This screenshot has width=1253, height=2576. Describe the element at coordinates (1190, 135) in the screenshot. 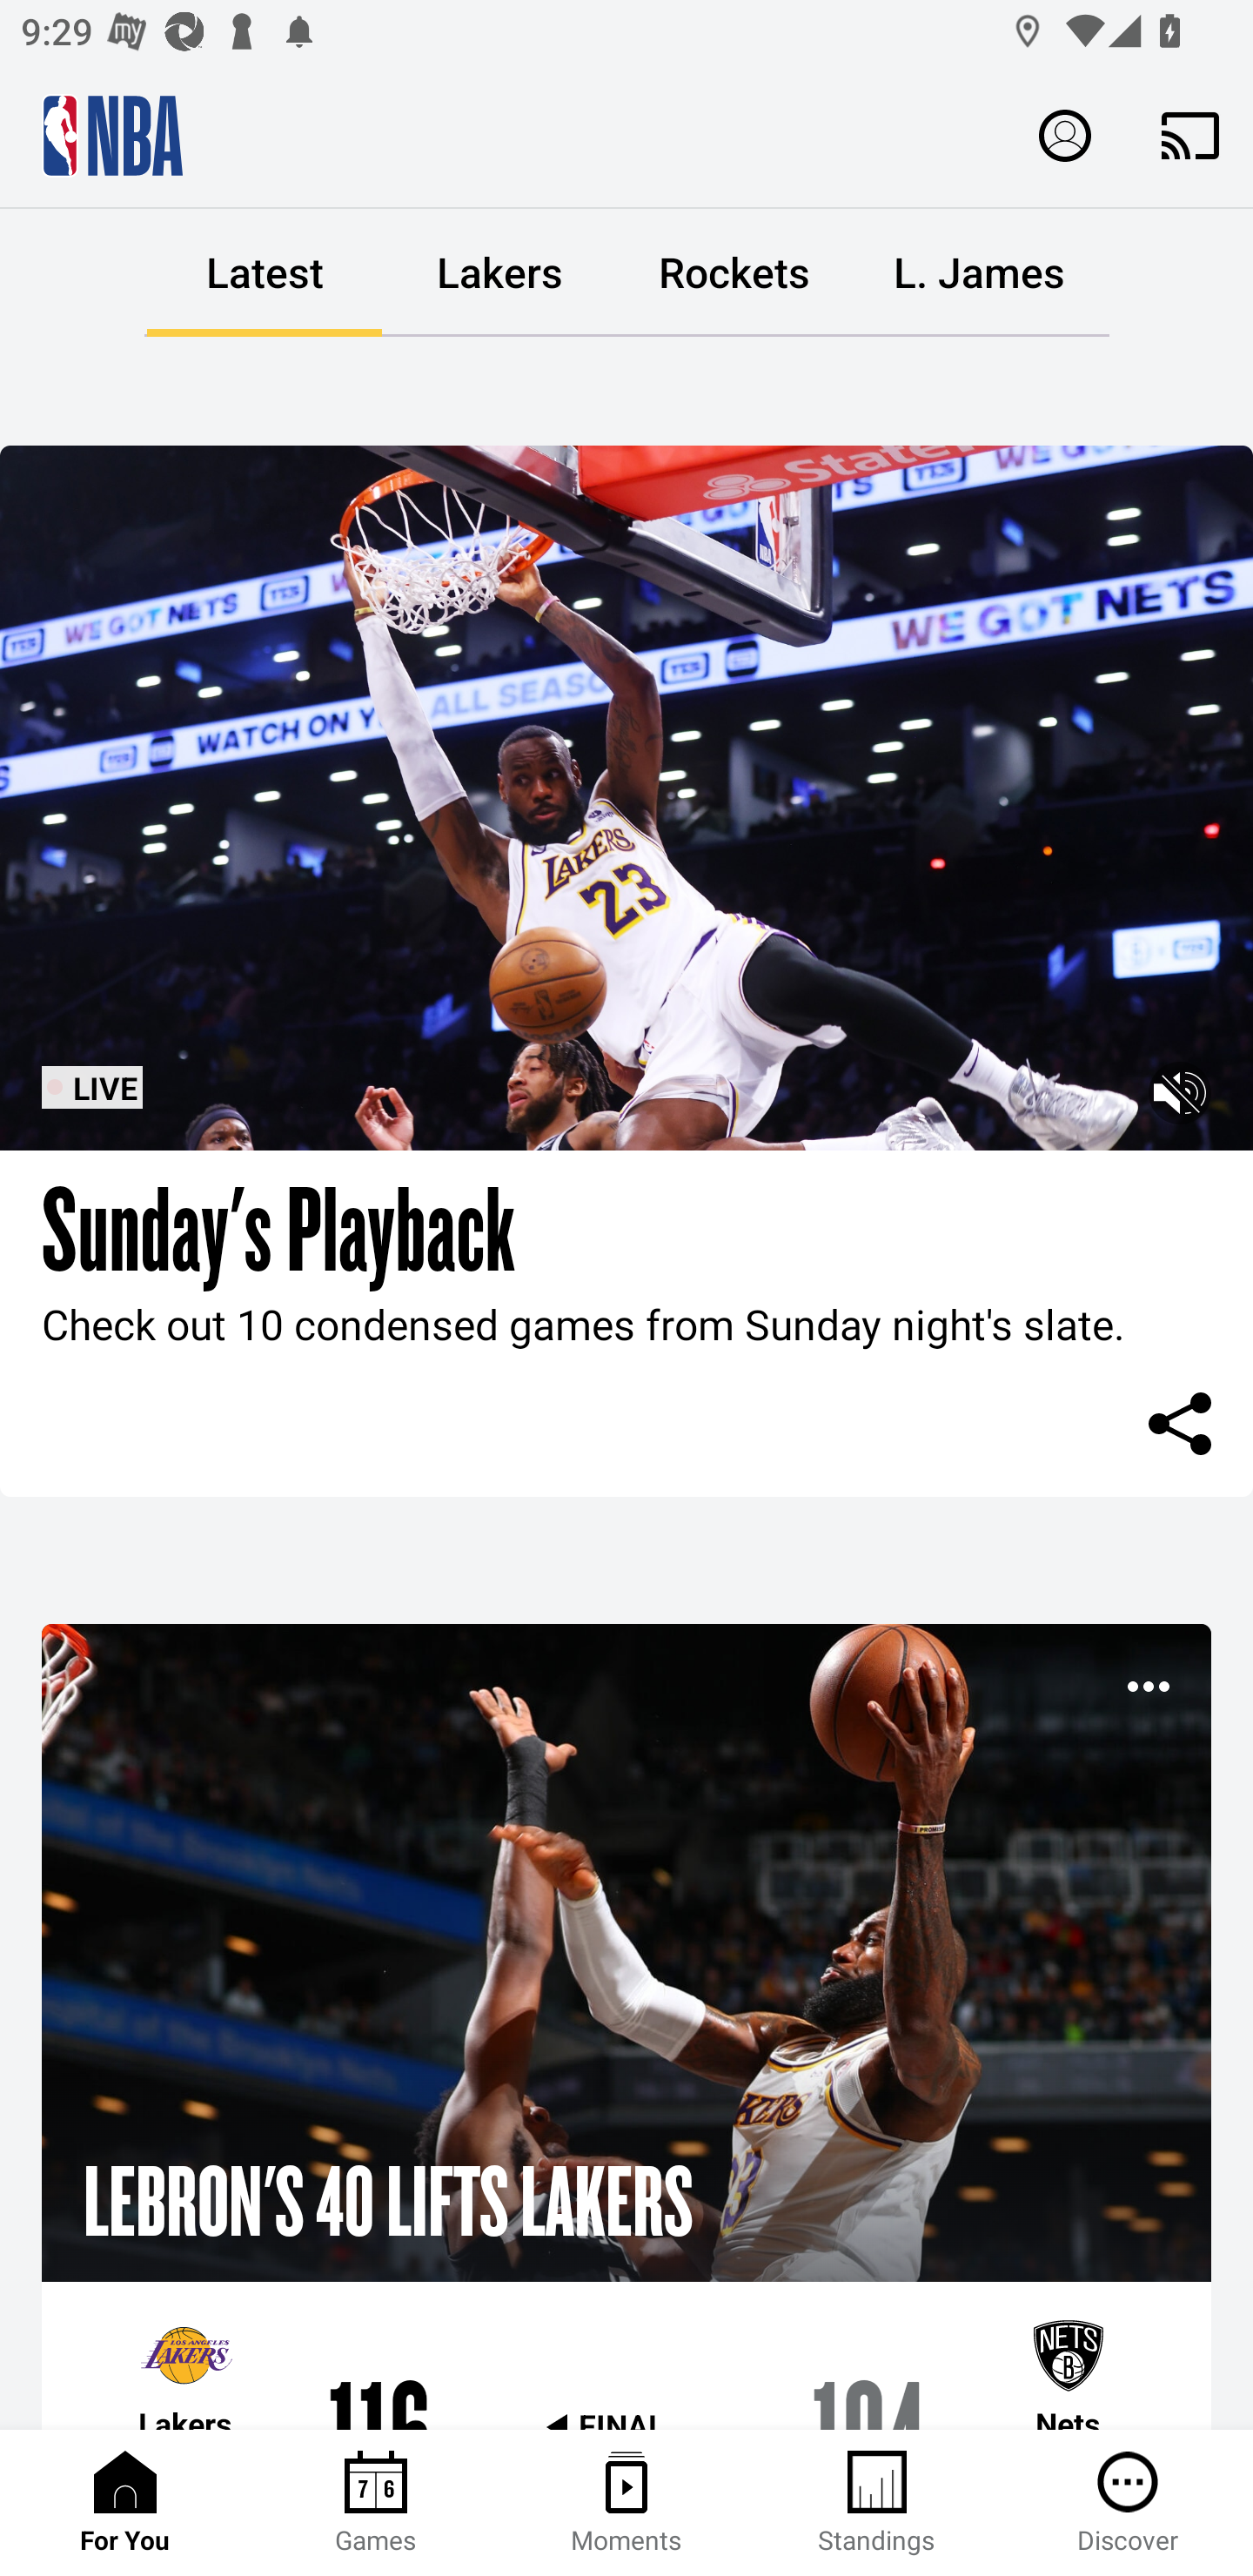

I see `Cast. Disconnected` at that location.